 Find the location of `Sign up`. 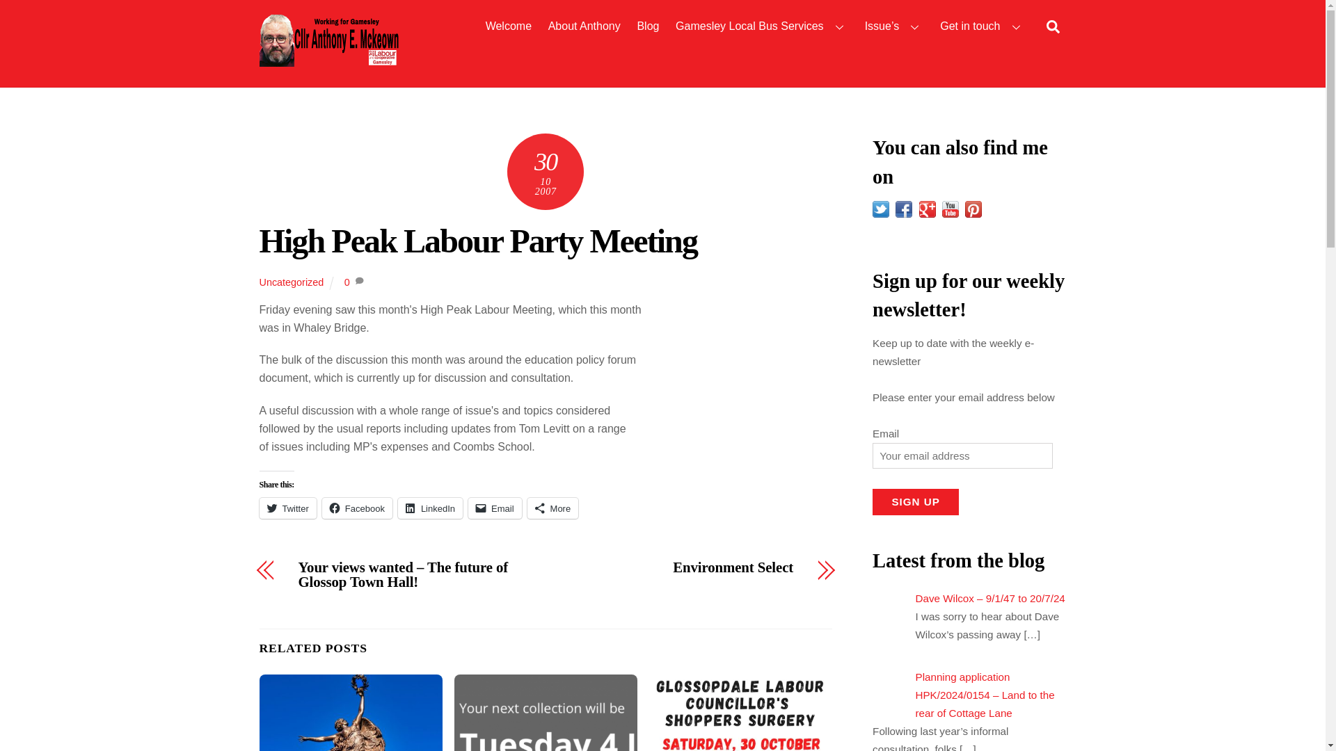

Sign up is located at coordinates (916, 502).